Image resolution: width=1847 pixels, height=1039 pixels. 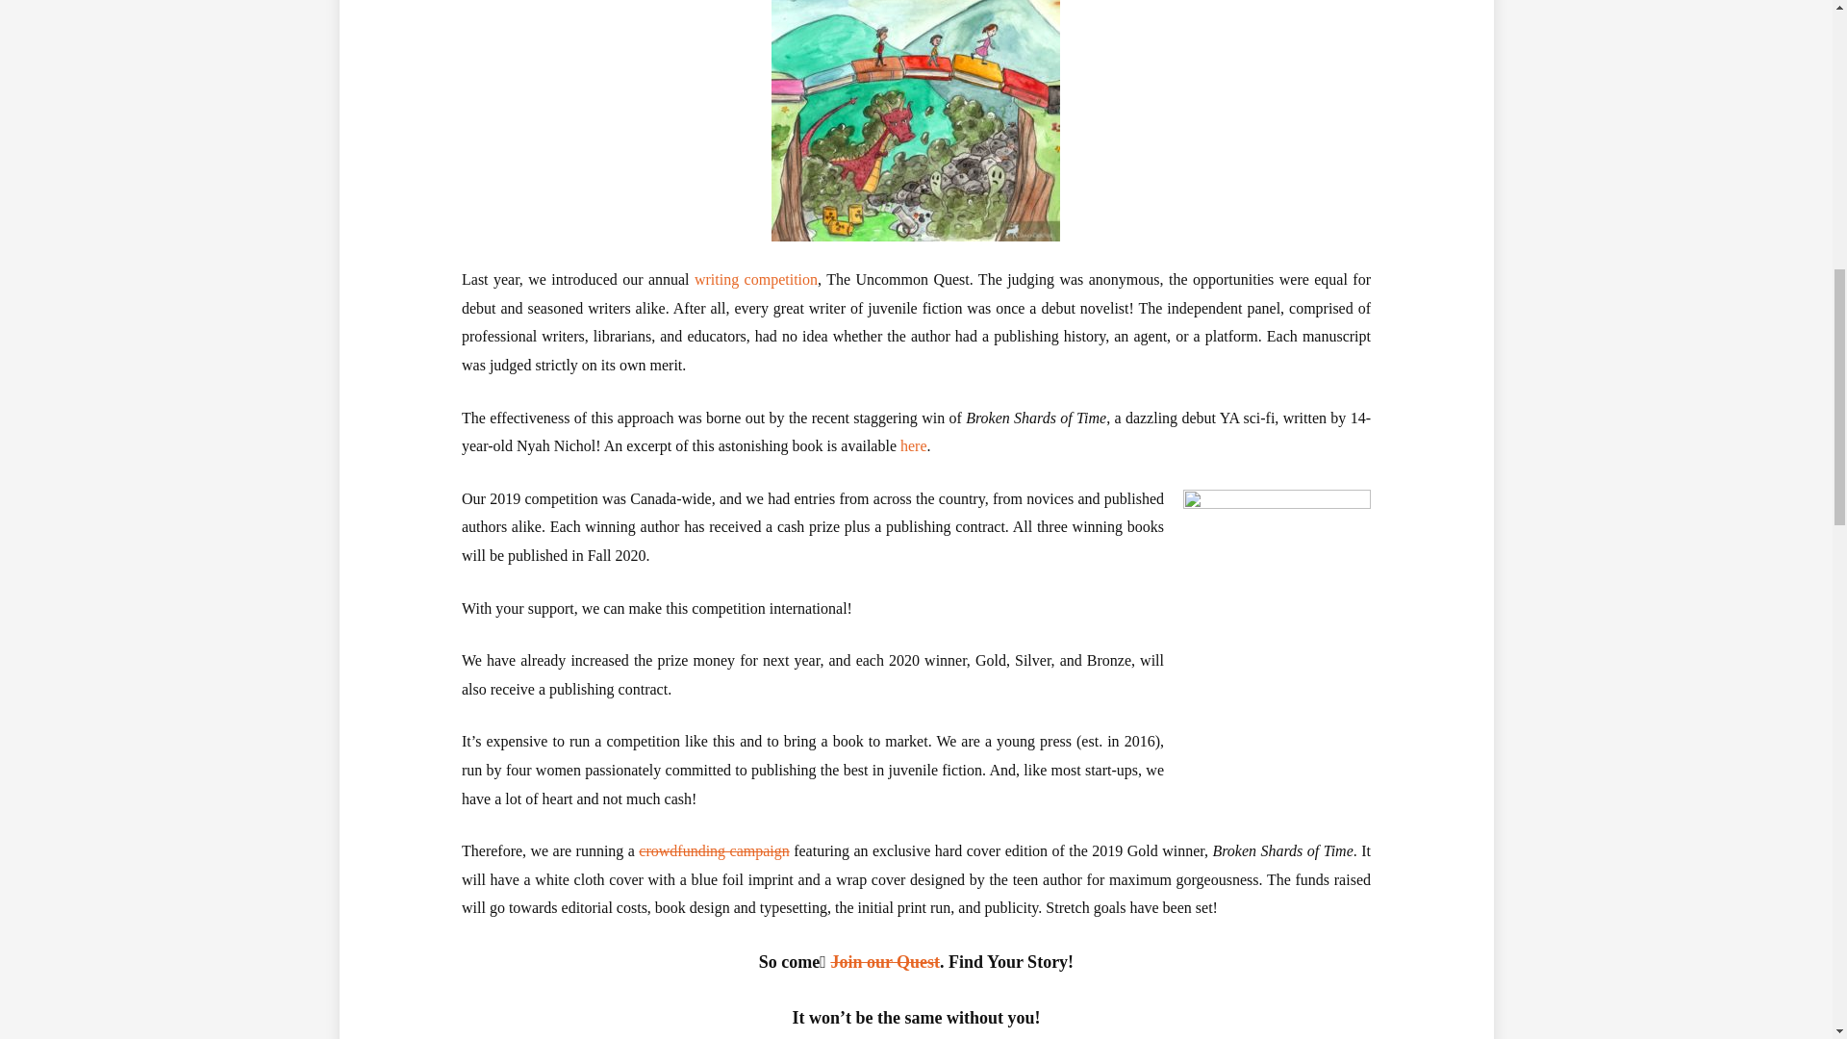 I want to click on Join our Quest, so click(x=885, y=962).